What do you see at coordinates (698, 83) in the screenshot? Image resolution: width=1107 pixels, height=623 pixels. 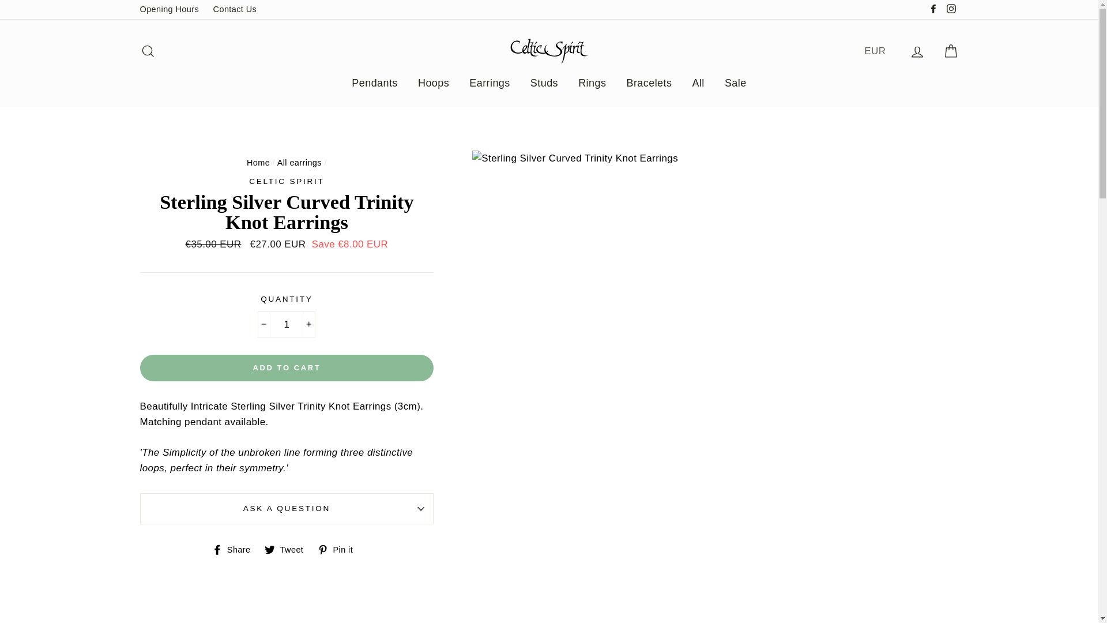 I see `All` at bounding box center [698, 83].